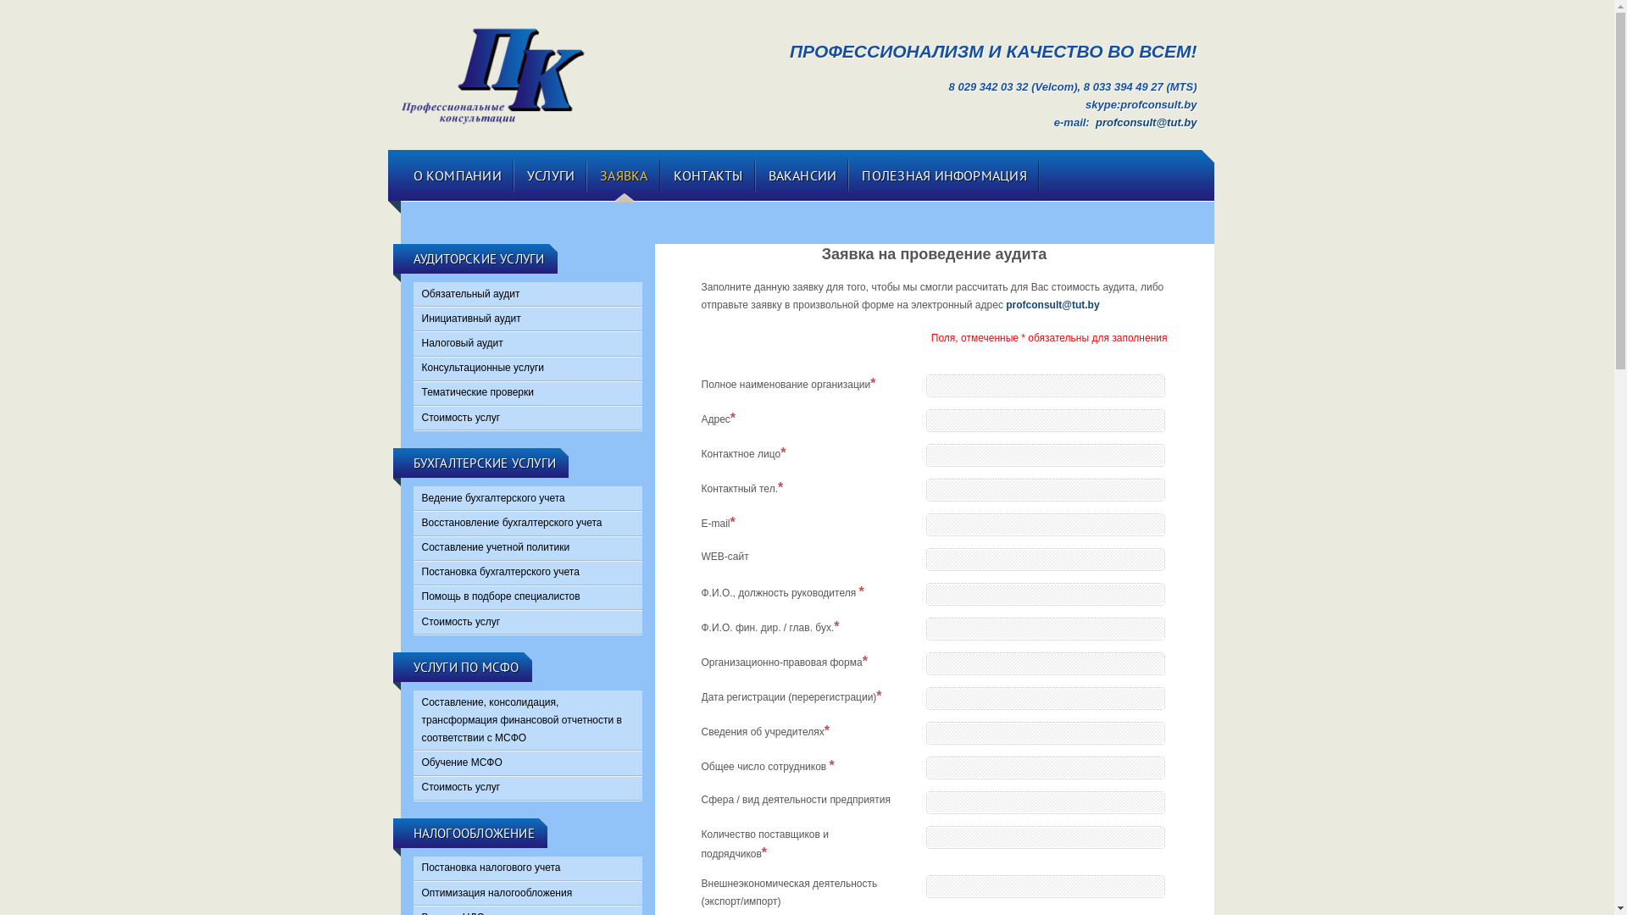 The height and width of the screenshot is (915, 1627). Describe the element at coordinates (1147, 122) in the screenshot. I see `profconsult@tut.by` at that location.